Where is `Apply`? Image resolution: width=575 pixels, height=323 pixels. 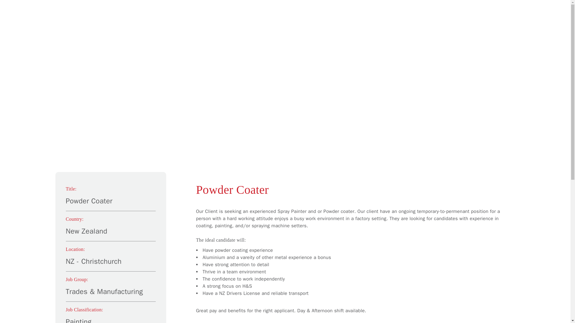
Apply is located at coordinates (501, 25).